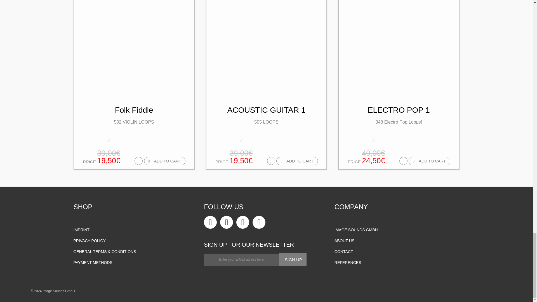 Image resolution: width=537 pixels, height=302 pixels. Describe the element at coordinates (135, 241) in the screenshot. I see `ABOUT US` at that location.